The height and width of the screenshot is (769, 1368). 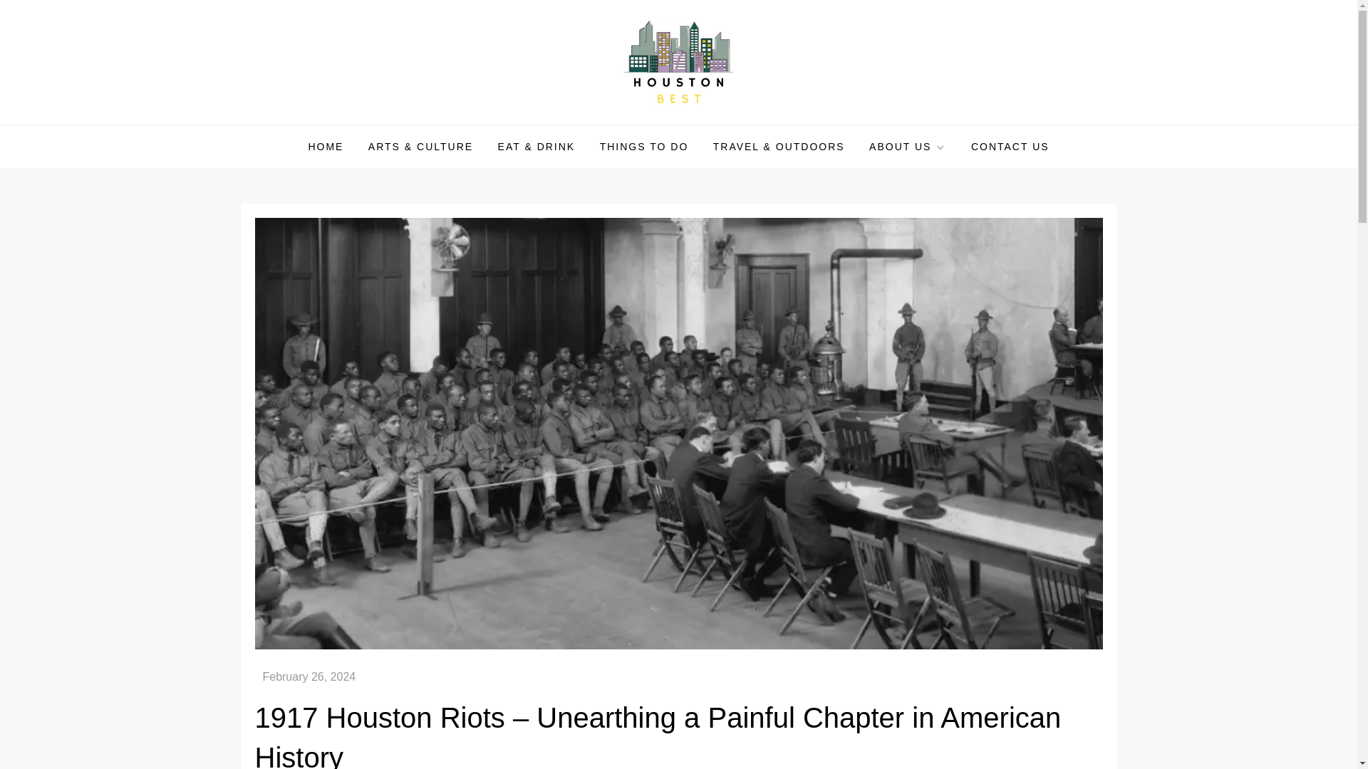 What do you see at coordinates (326, 124) in the screenshot?
I see `Houston Best` at bounding box center [326, 124].